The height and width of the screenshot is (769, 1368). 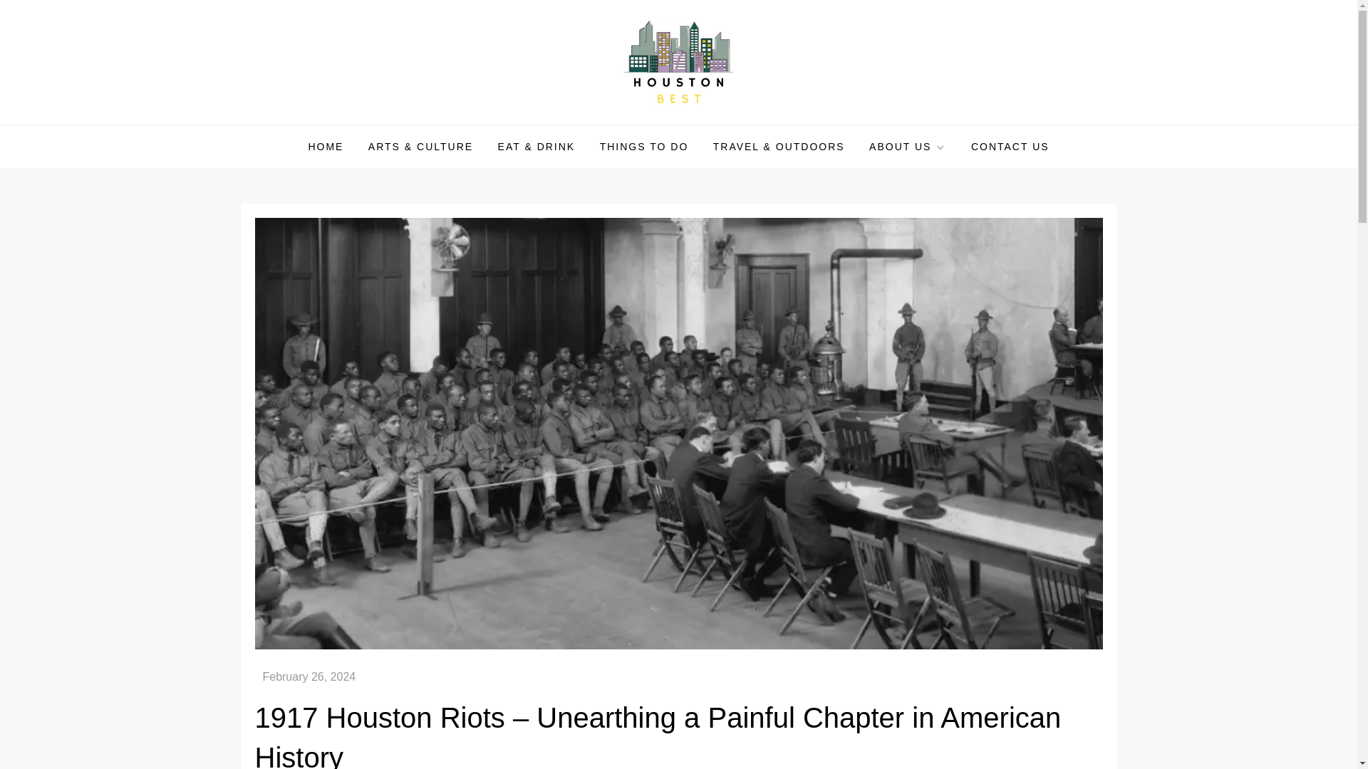 What do you see at coordinates (326, 124) in the screenshot?
I see `Houston Best` at bounding box center [326, 124].